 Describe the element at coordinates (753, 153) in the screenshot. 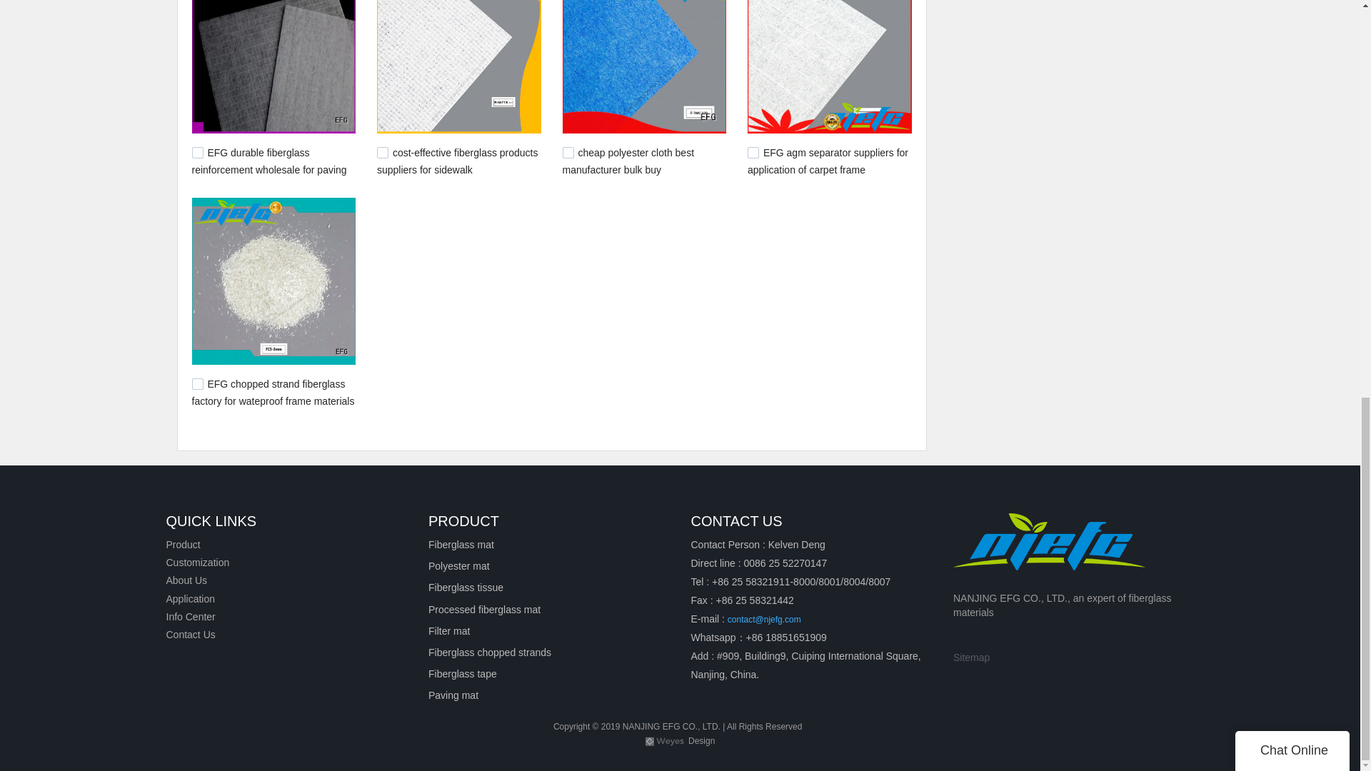

I see `830` at that location.